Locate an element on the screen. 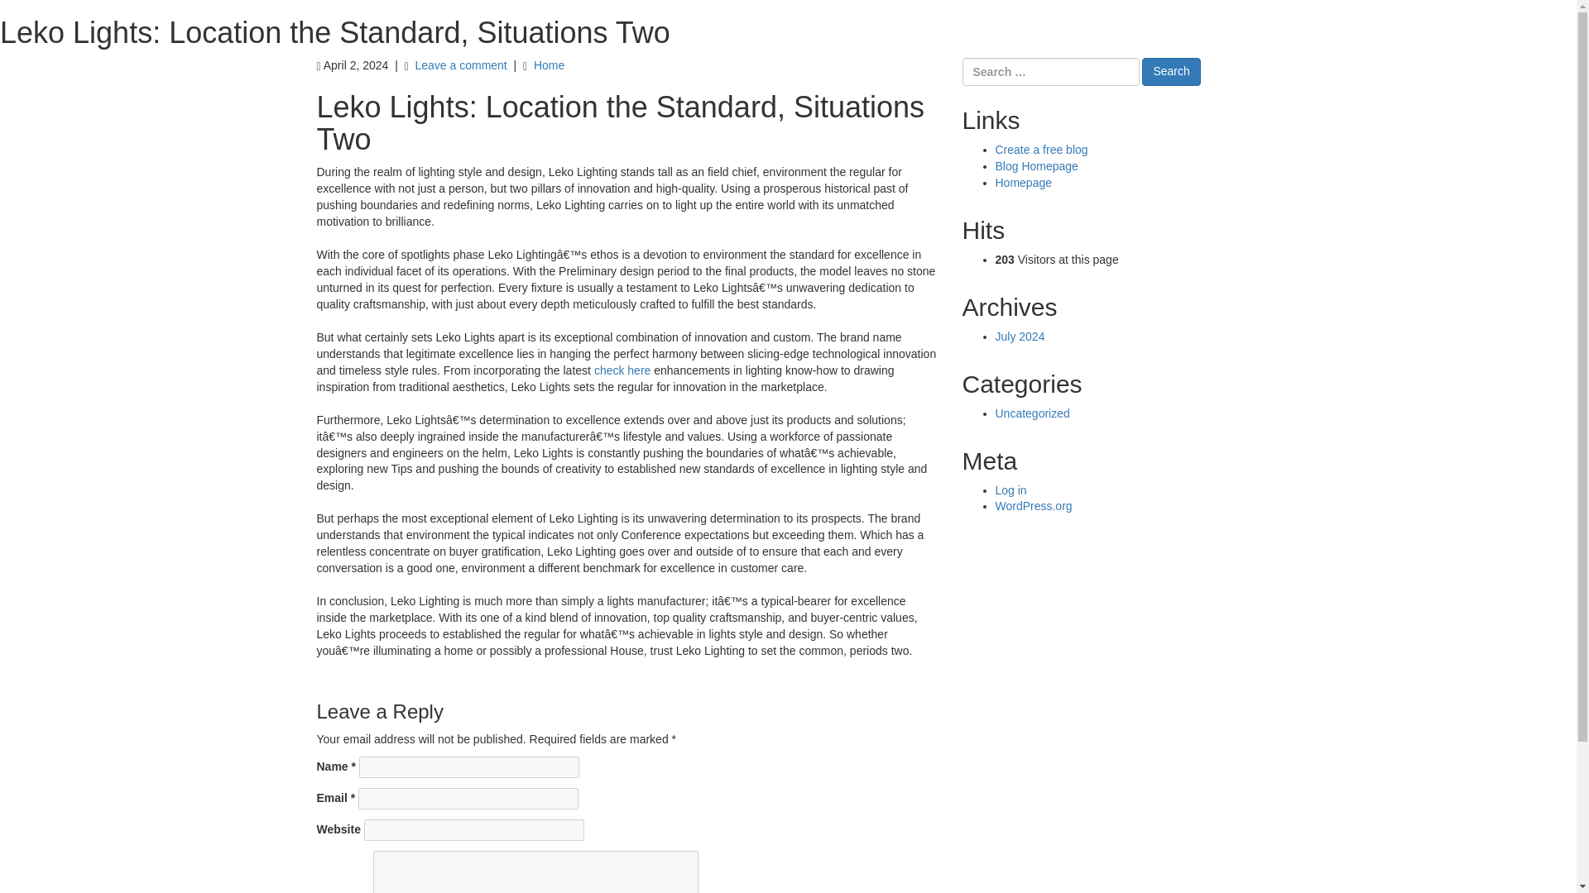  Blog Homepage is located at coordinates (1035, 166).